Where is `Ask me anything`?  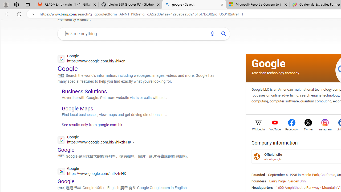 Ask me anything is located at coordinates (134, 34).